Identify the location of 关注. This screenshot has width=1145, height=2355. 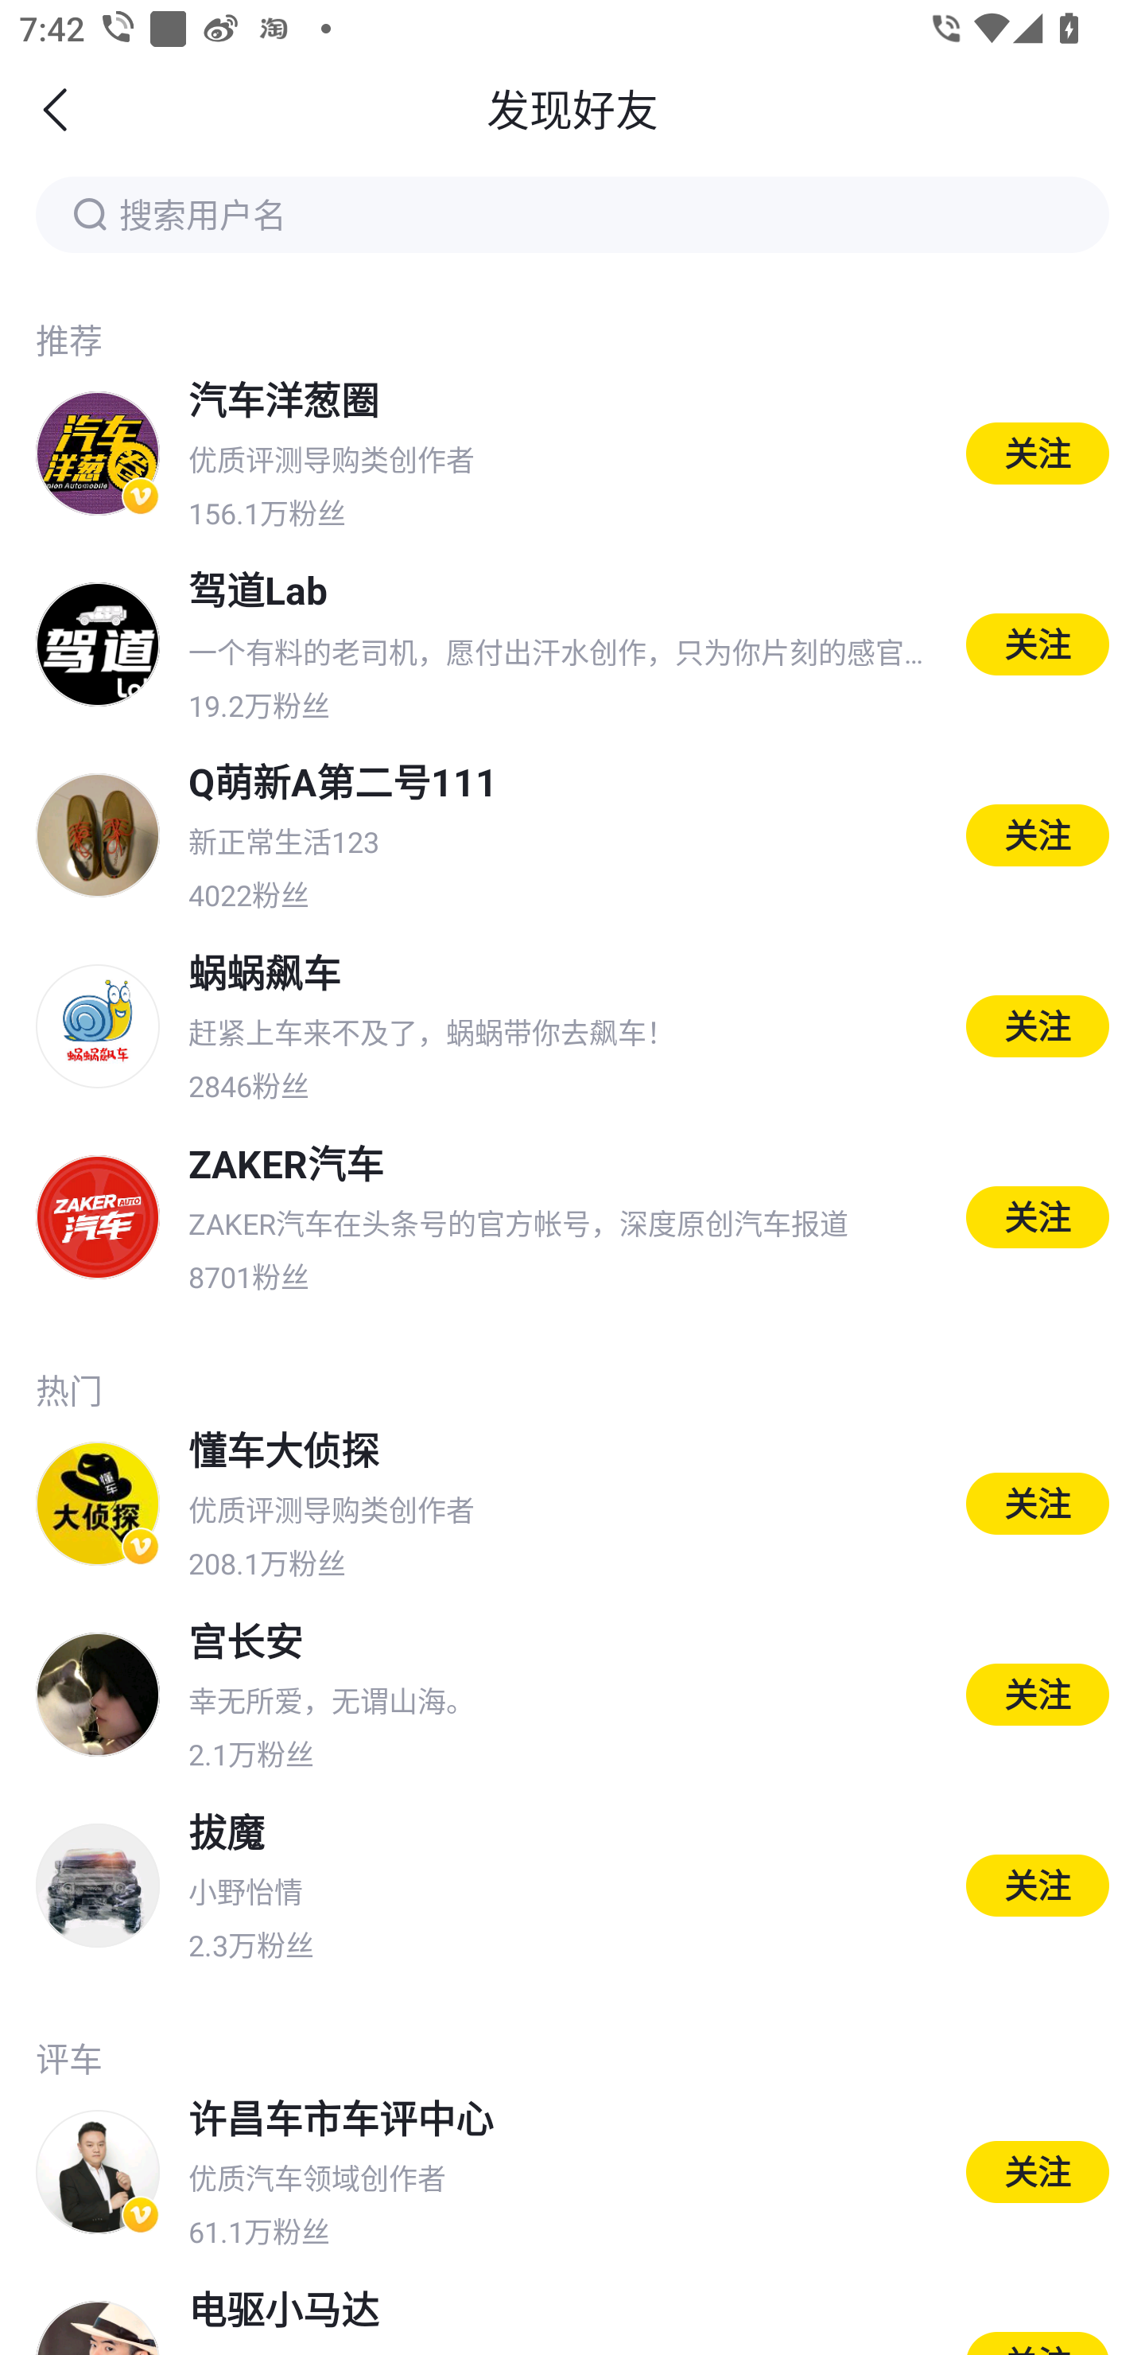
(1038, 2170).